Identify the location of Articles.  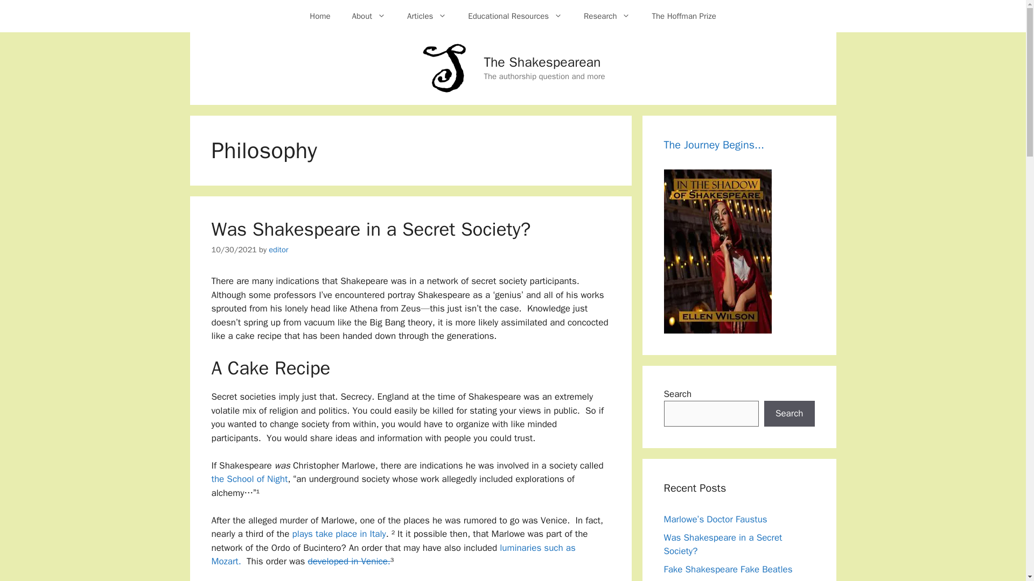
(427, 16).